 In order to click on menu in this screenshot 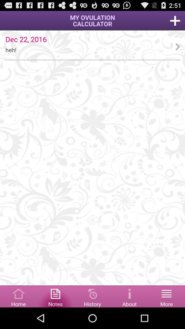, I will do `click(18, 296)`.